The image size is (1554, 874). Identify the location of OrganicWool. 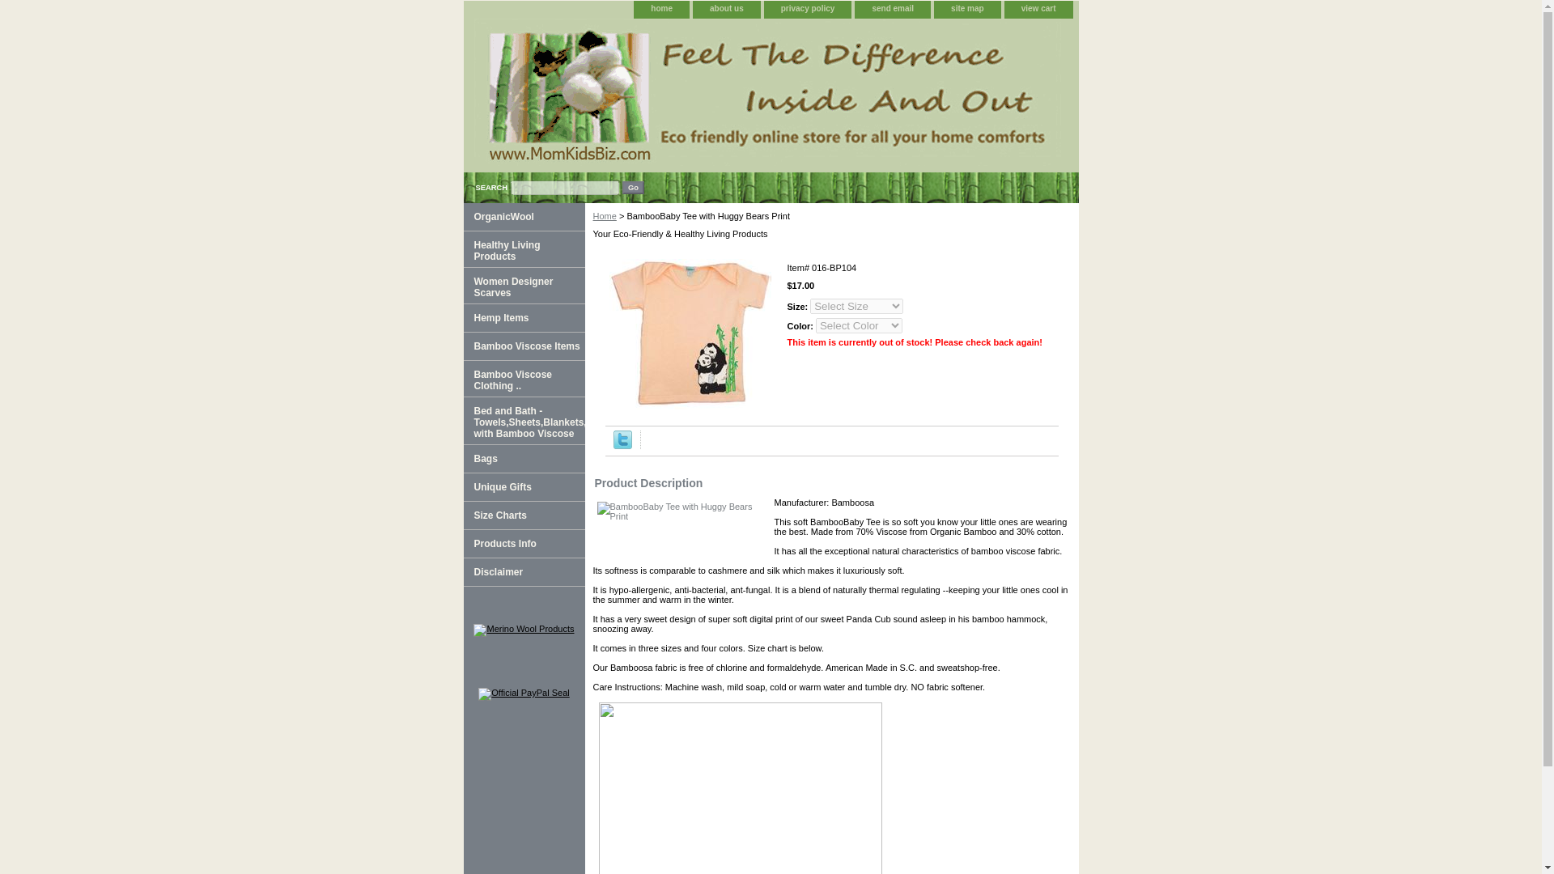
(523, 217).